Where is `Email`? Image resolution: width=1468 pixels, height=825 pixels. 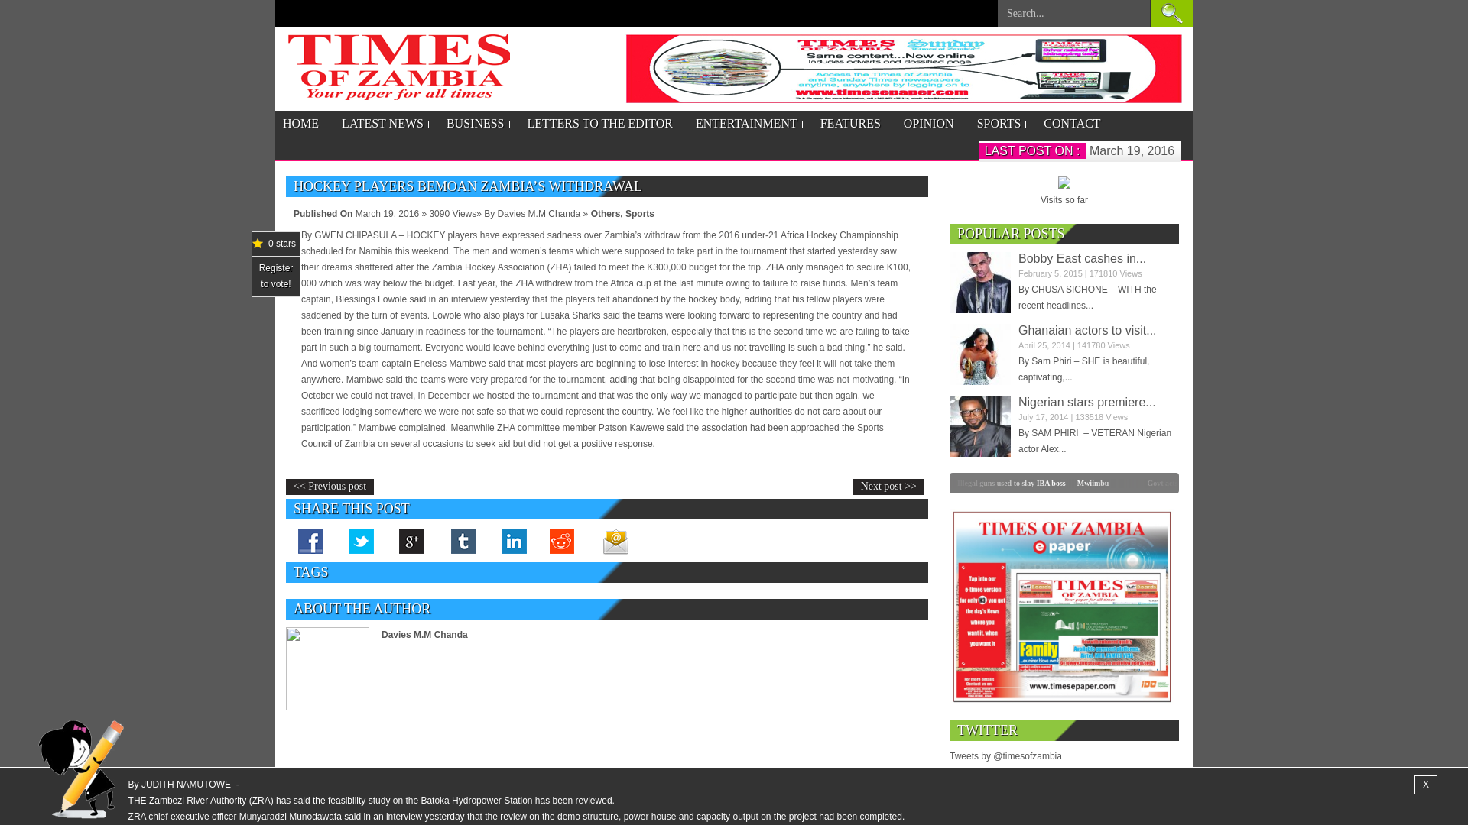
Email is located at coordinates (614, 541).